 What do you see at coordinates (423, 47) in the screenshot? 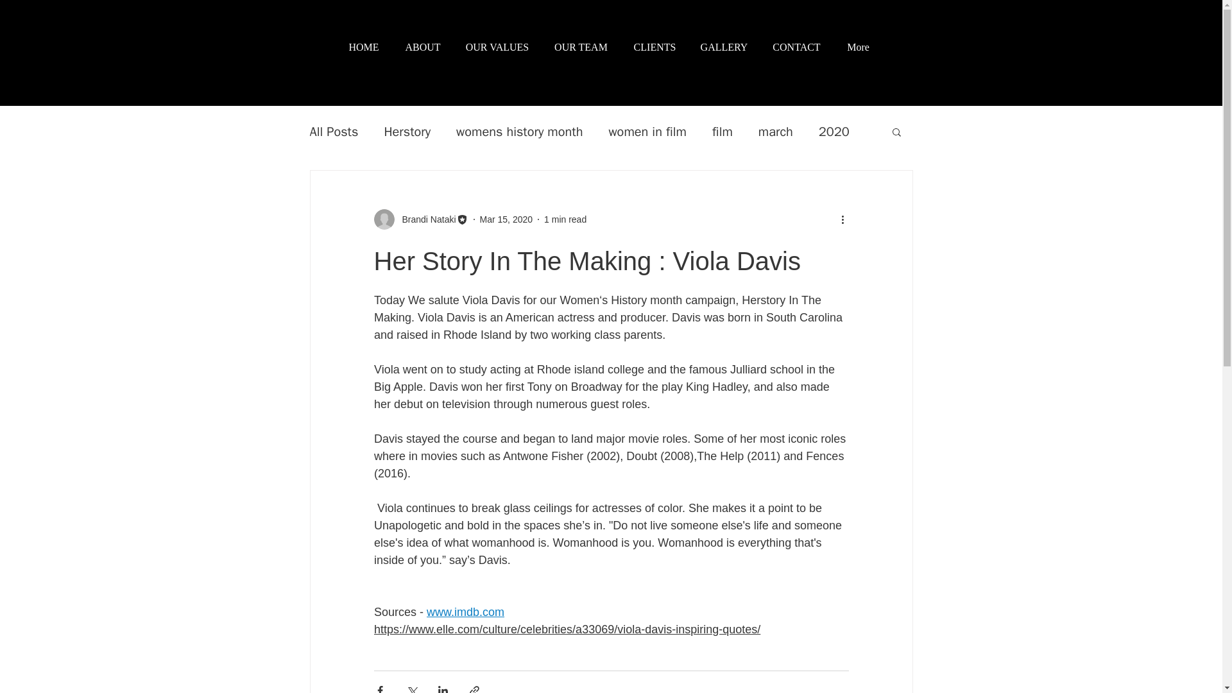
I see `ABOUT` at bounding box center [423, 47].